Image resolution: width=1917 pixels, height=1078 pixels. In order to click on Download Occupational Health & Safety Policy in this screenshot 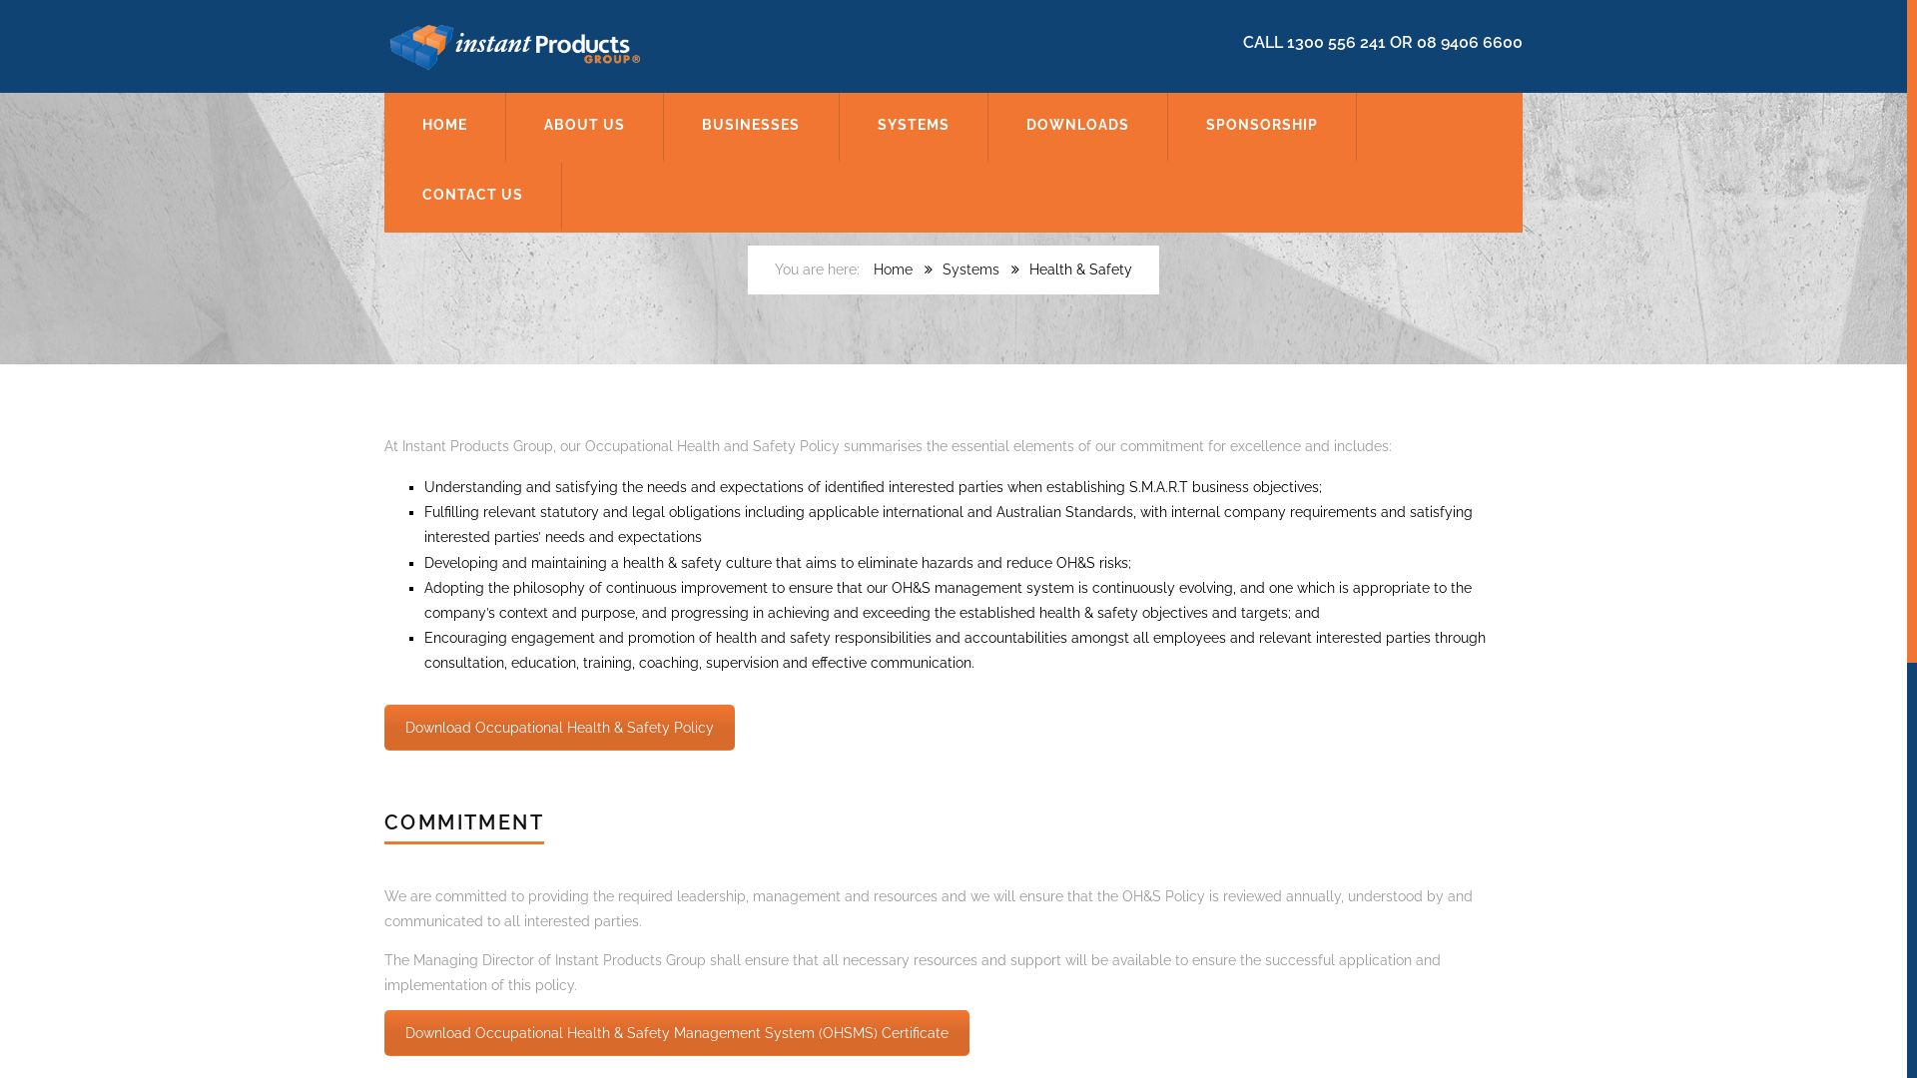, I will do `click(559, 728)`.